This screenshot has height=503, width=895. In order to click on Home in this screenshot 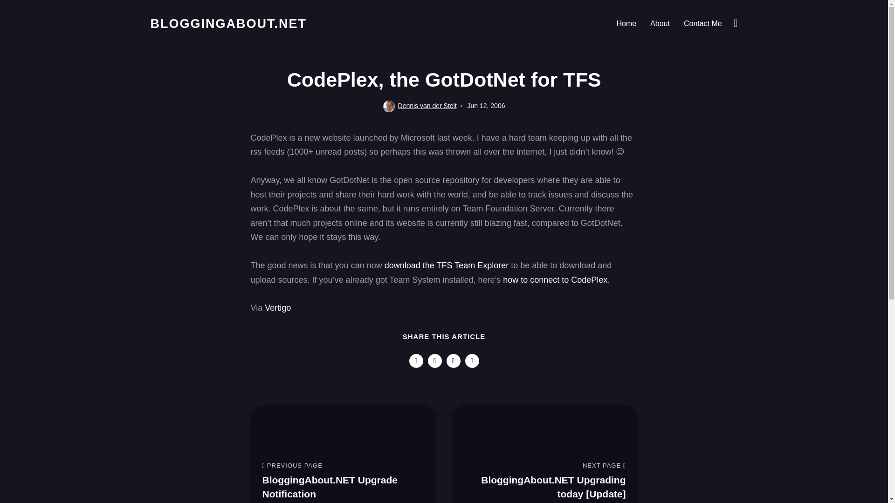, I will do `click(626, 23)`.